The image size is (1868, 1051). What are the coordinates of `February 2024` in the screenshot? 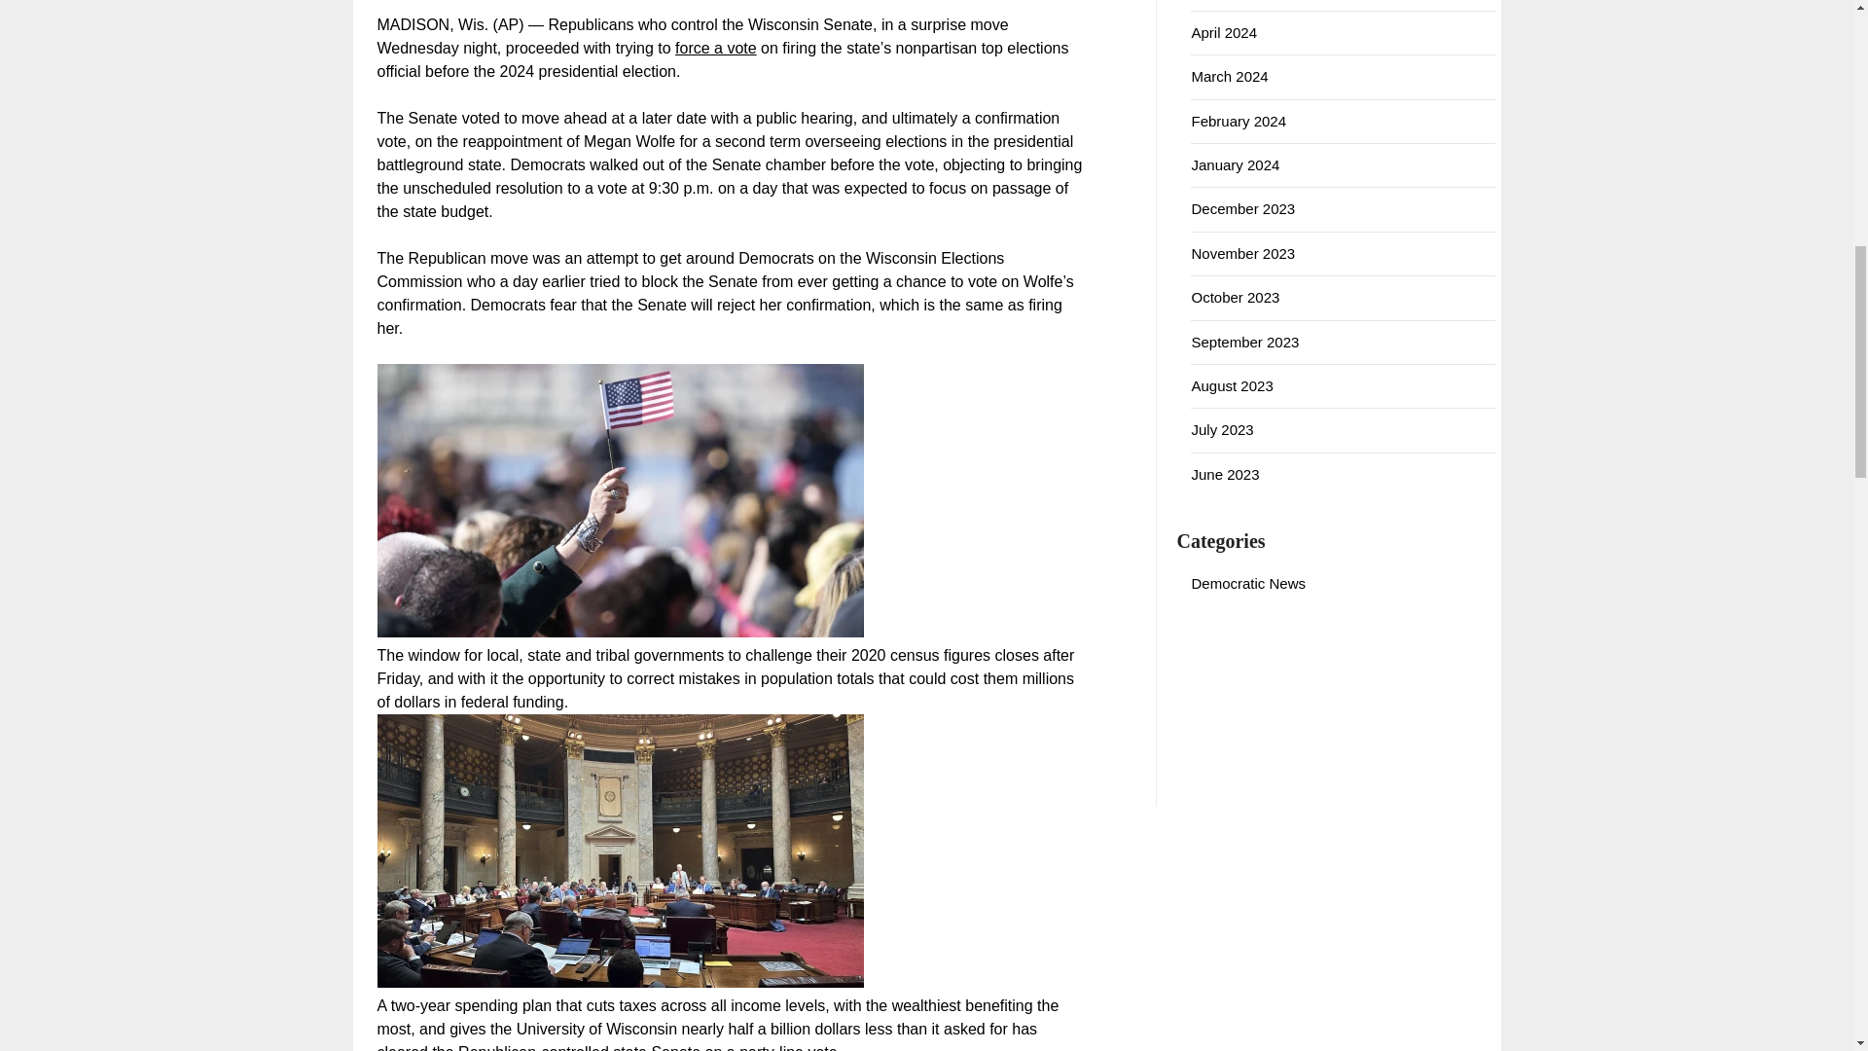 It's located at (1239, 121).